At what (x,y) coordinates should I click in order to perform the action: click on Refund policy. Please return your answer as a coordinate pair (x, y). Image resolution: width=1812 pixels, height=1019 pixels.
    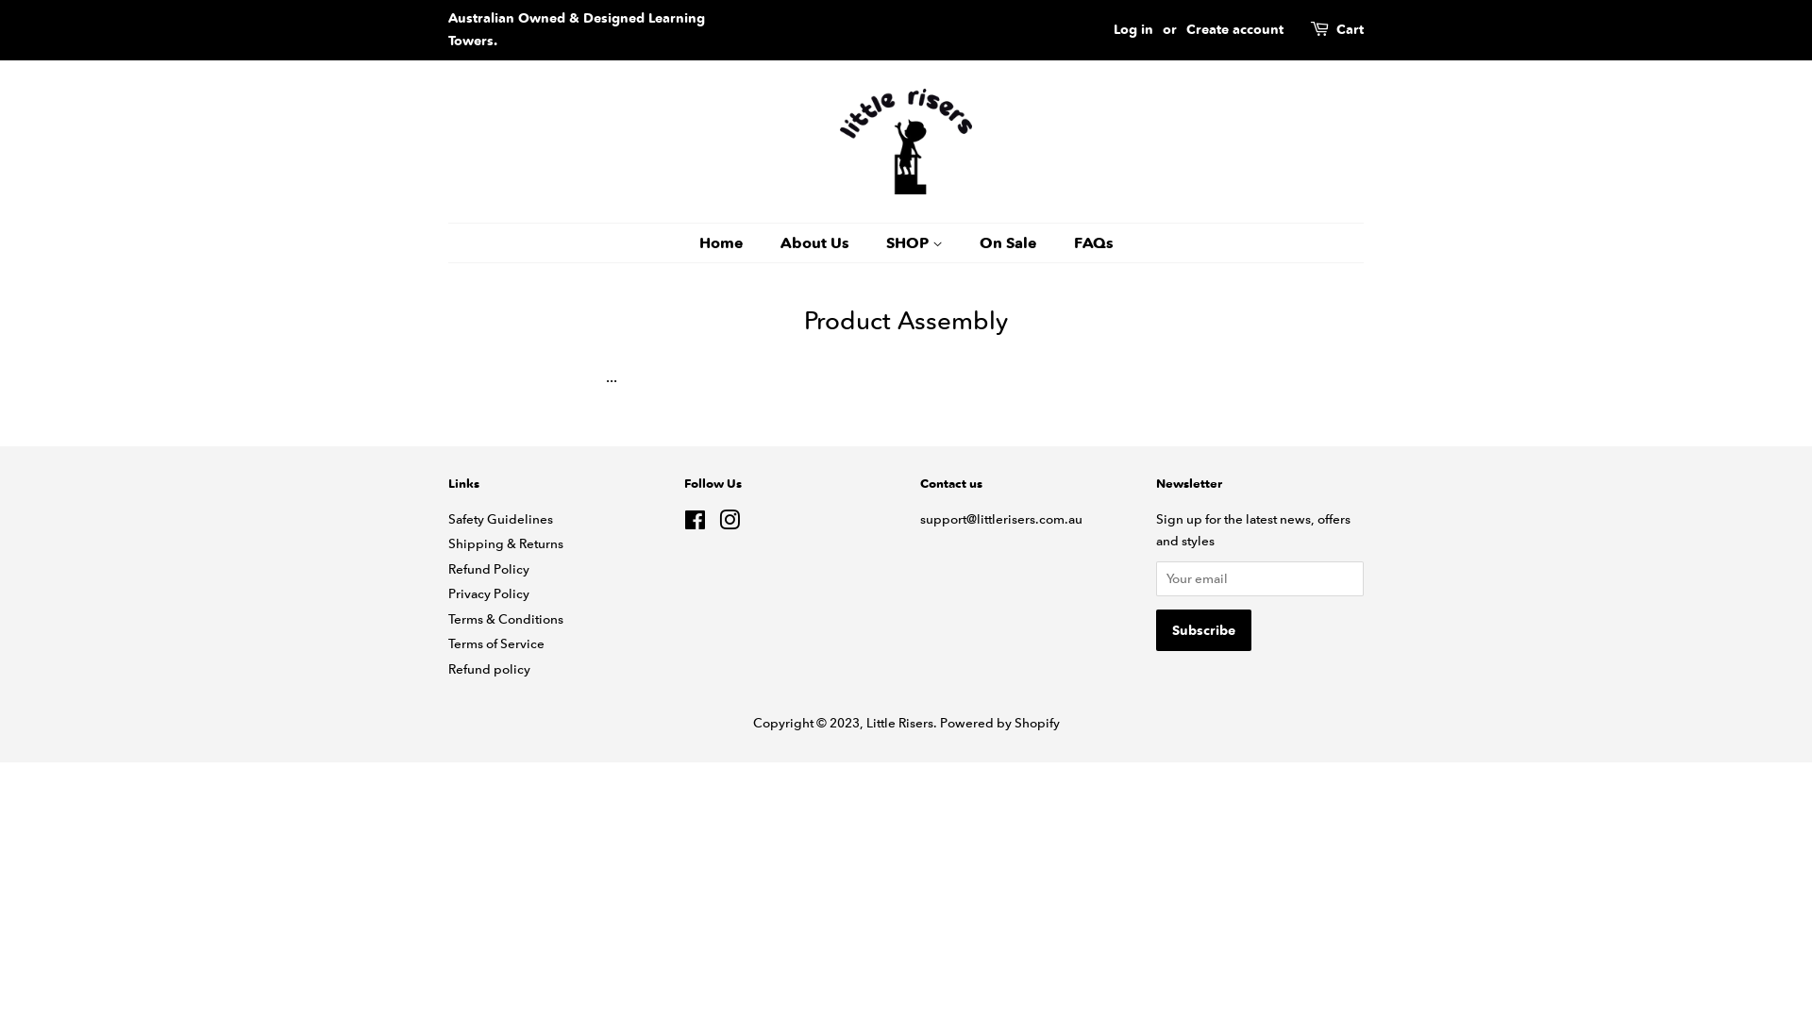
    Looking at the image, I should click on (489, 669).